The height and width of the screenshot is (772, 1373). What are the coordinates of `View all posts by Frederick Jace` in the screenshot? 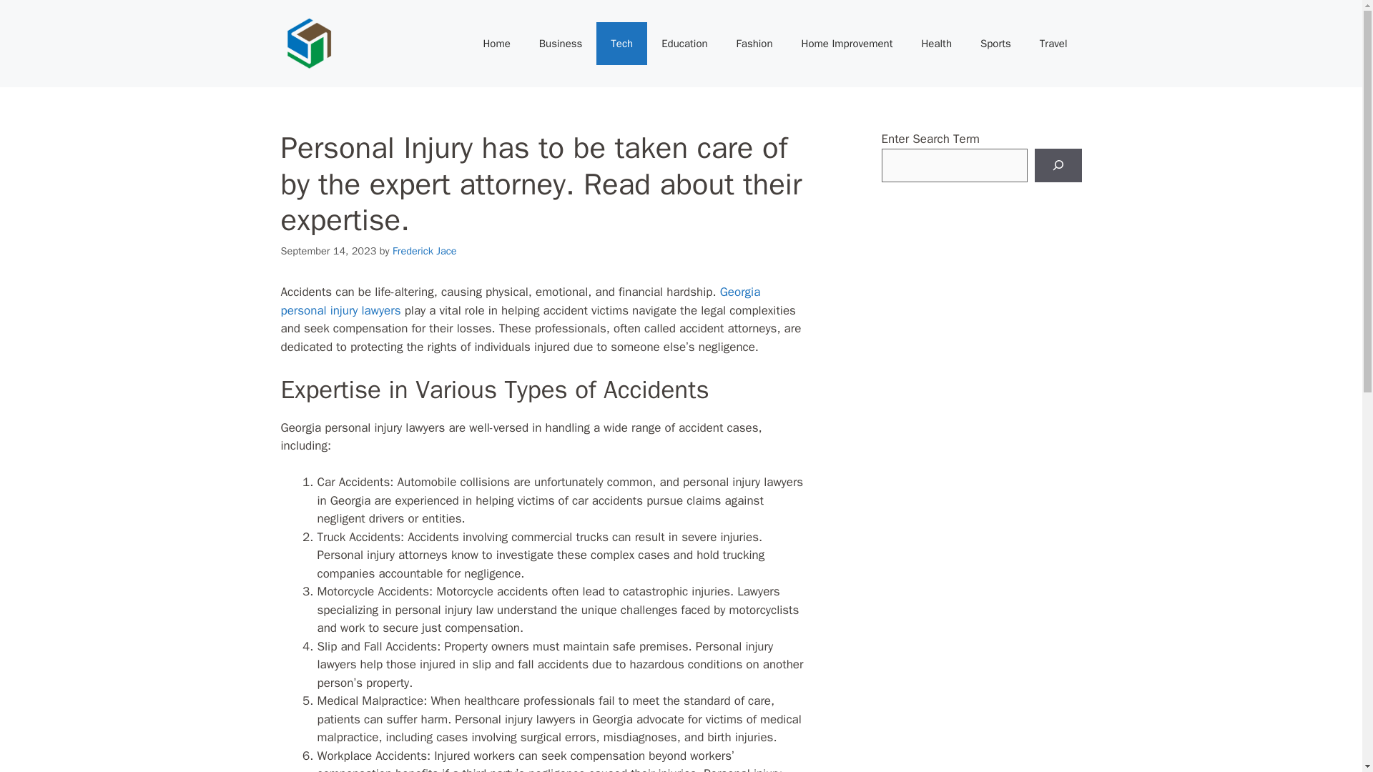 It's located at (425, 250).